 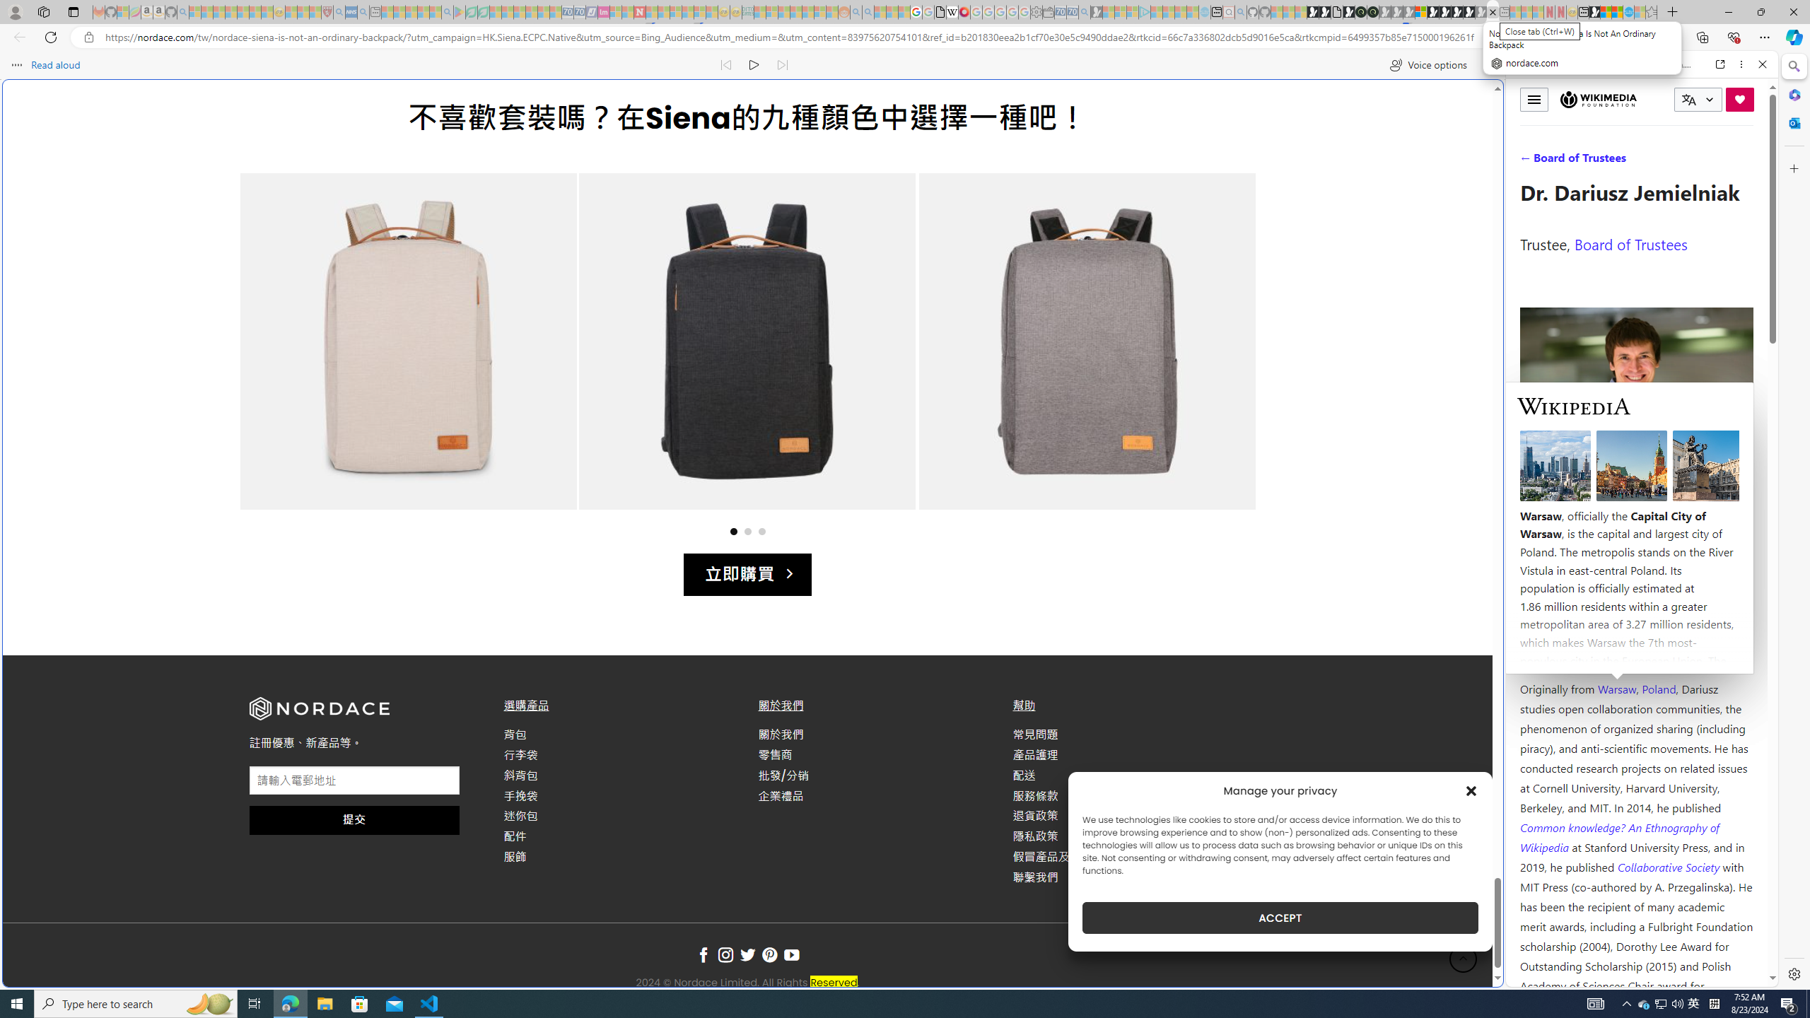 What do you see at coordinates (1616, 689) in the screenshot?
I see `Warsaw` at bounding box center [1616, 689].